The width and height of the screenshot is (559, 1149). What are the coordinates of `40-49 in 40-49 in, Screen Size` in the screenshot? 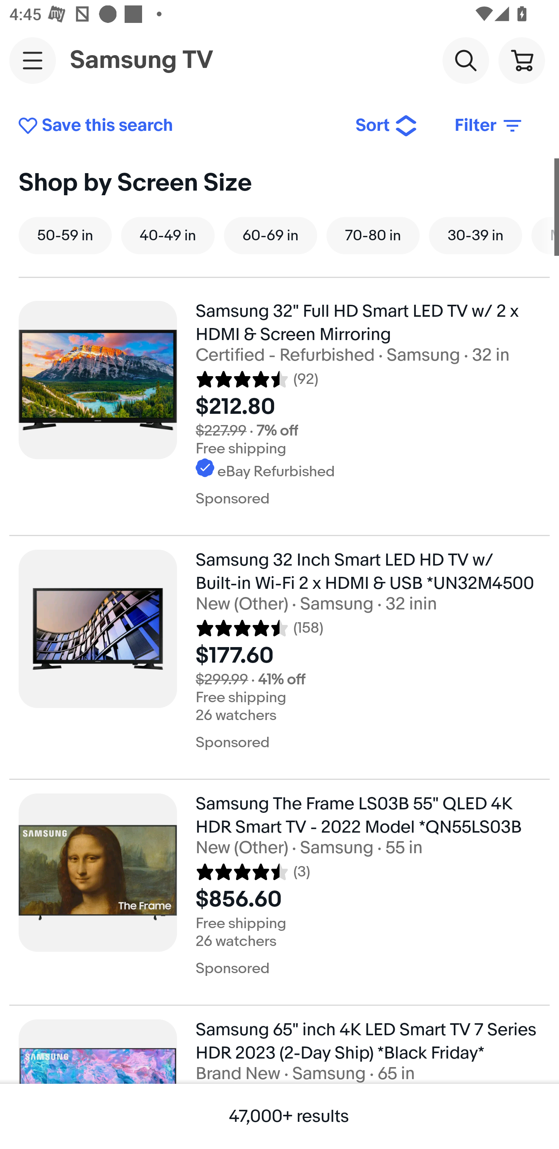 It's located at (168, 235).